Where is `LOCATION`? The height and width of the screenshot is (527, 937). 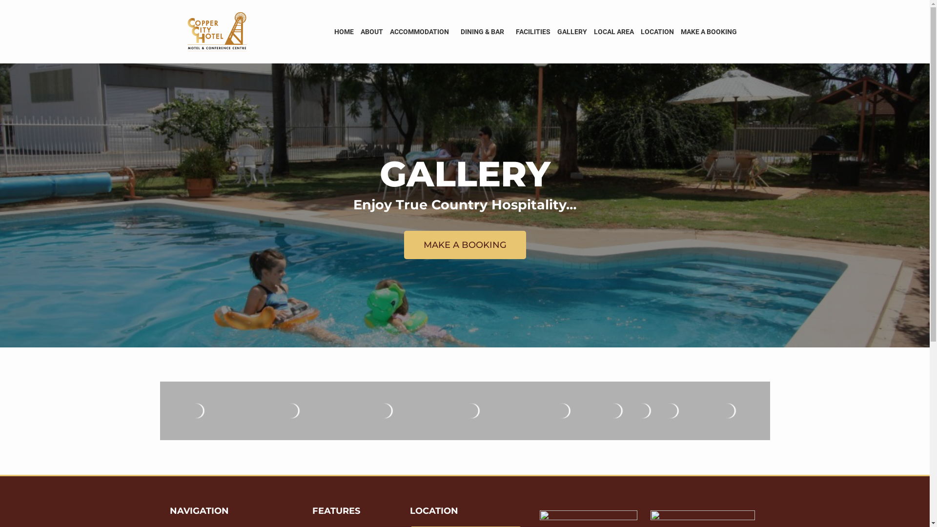
LOCATION is located at coordinates (657, 32).